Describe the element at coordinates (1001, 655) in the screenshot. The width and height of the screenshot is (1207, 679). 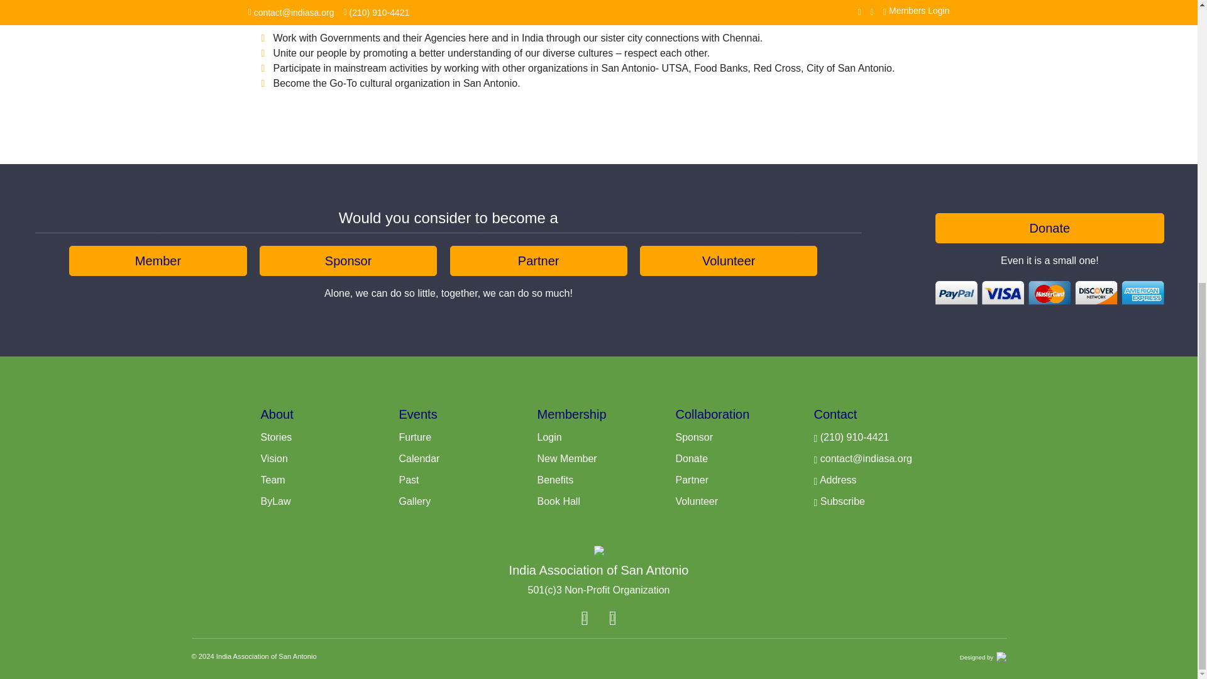
I see `Dee Creations` at that location.